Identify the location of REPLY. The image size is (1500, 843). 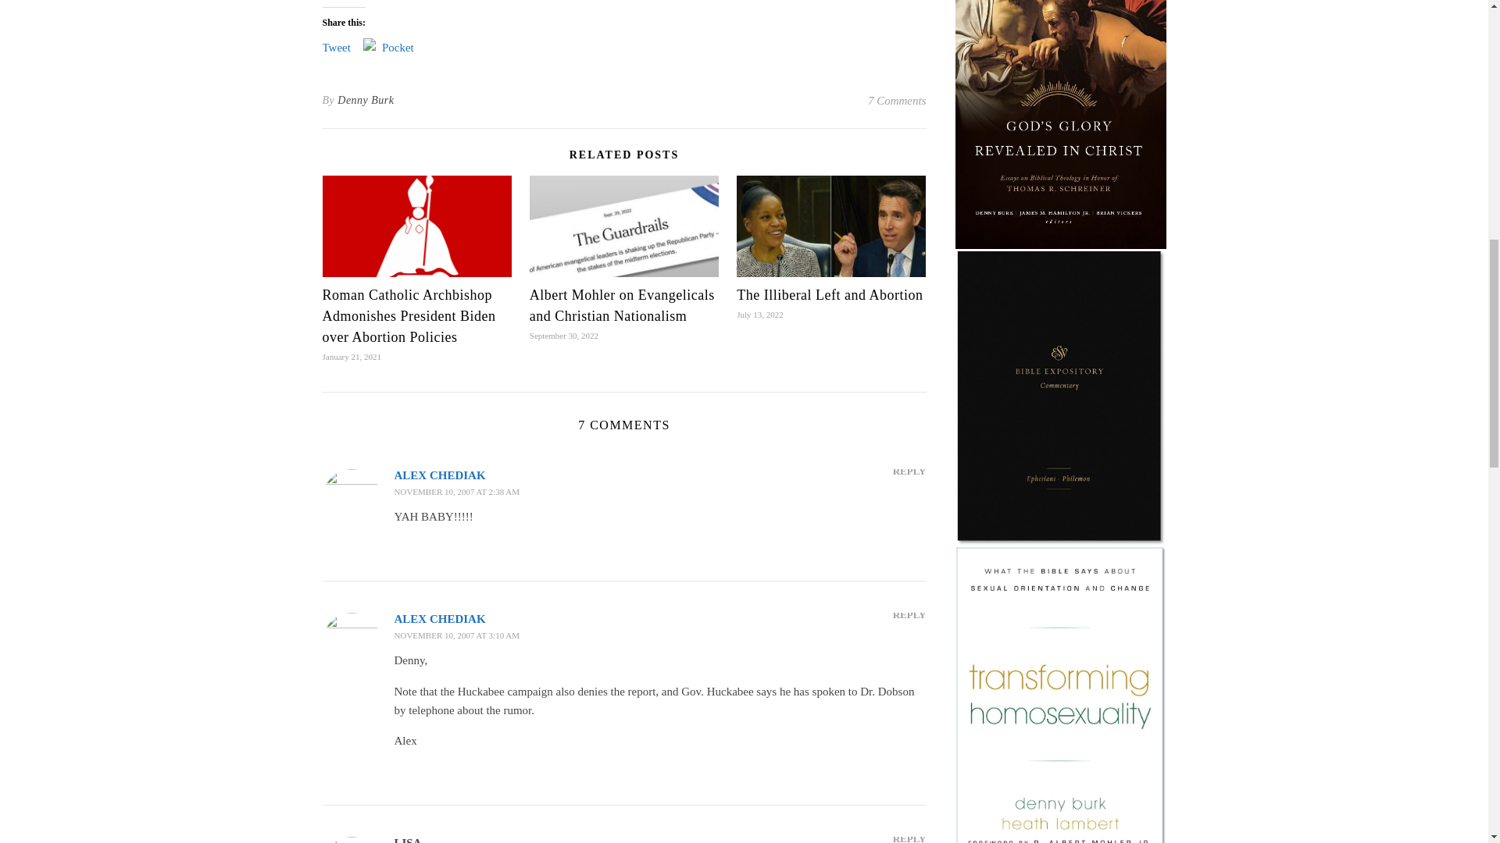
(909, 615).